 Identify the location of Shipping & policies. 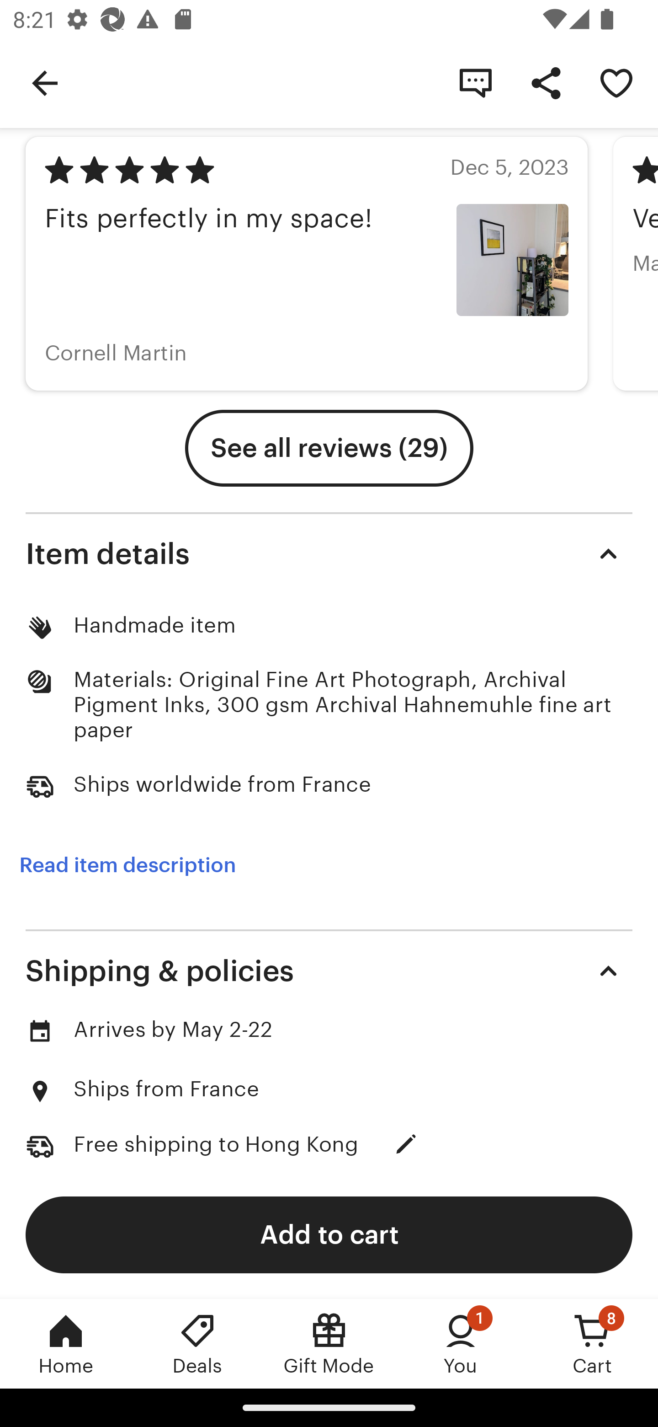
(329, 971).